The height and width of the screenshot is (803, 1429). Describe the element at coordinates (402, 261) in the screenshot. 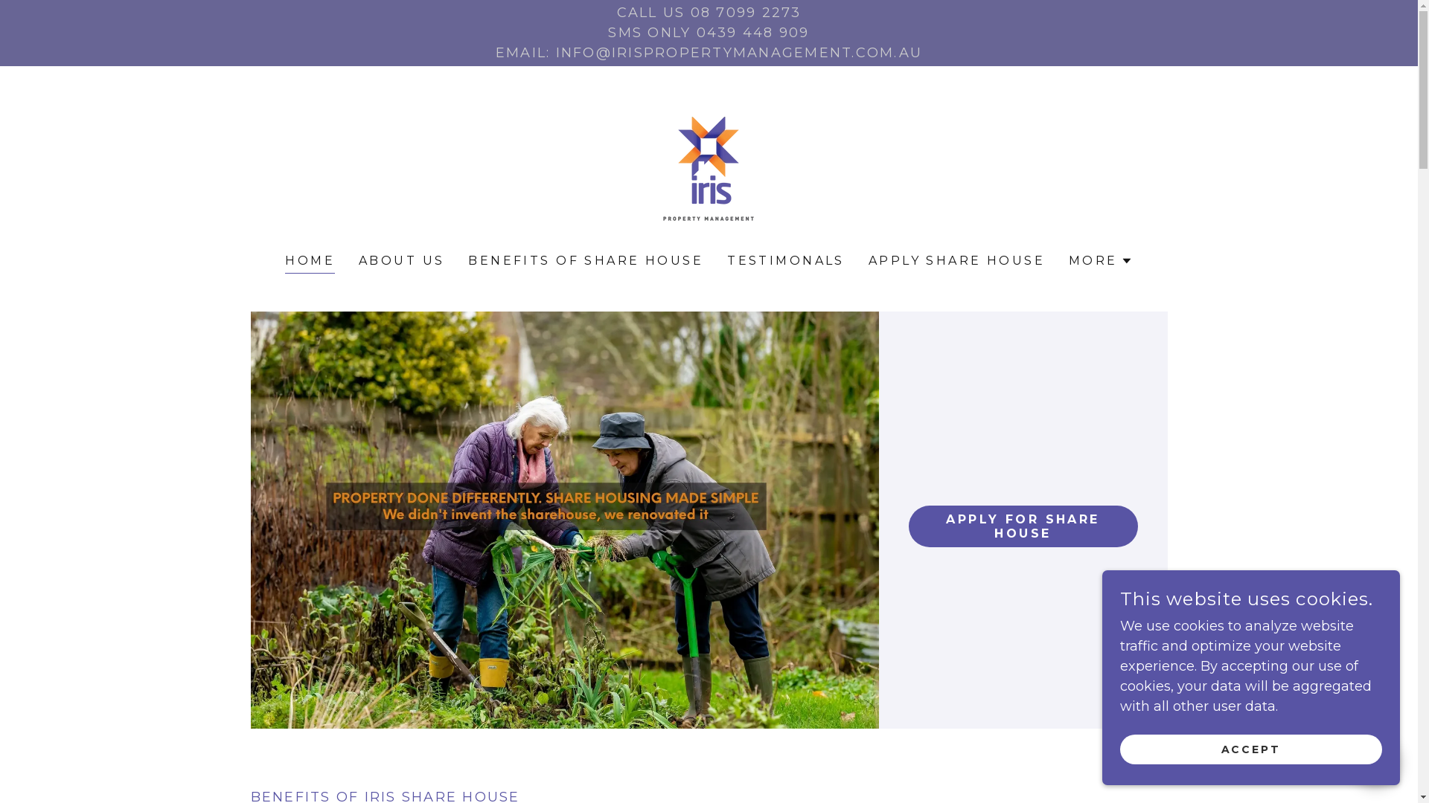

I see `ABOUT US` at that location.